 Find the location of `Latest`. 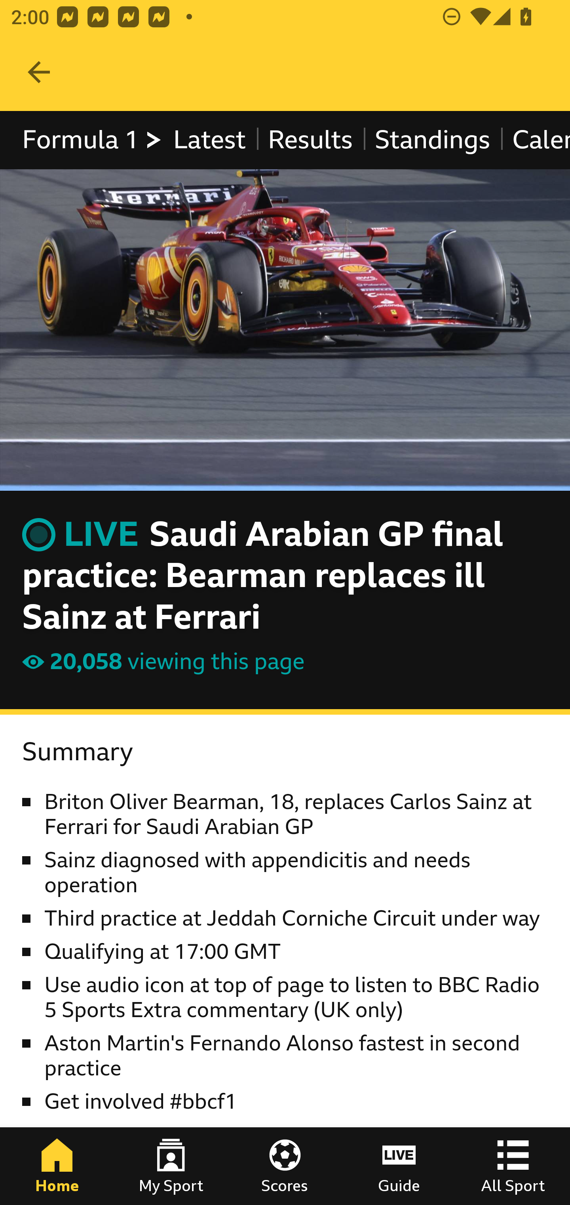

Latest is located at coordinates (209, 140).